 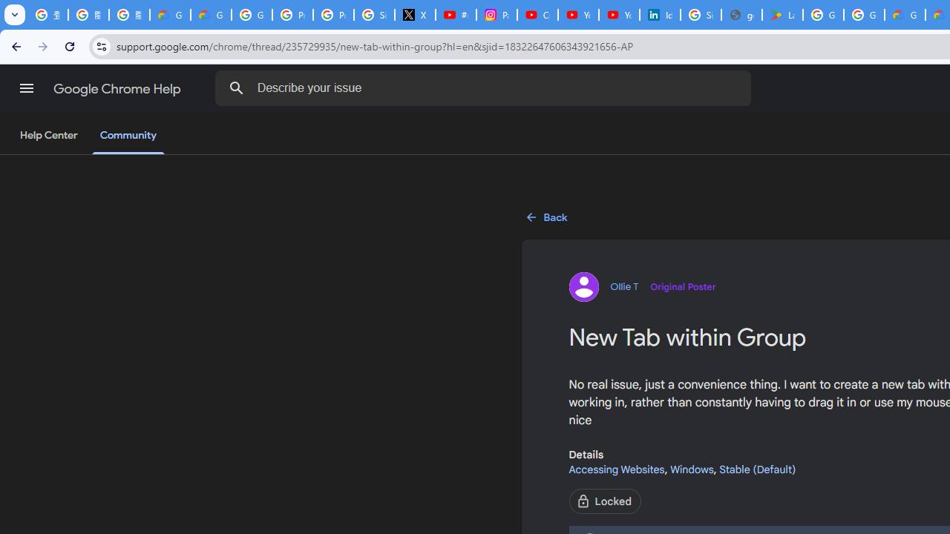 I want to click on X, so click(x=416, y=15).